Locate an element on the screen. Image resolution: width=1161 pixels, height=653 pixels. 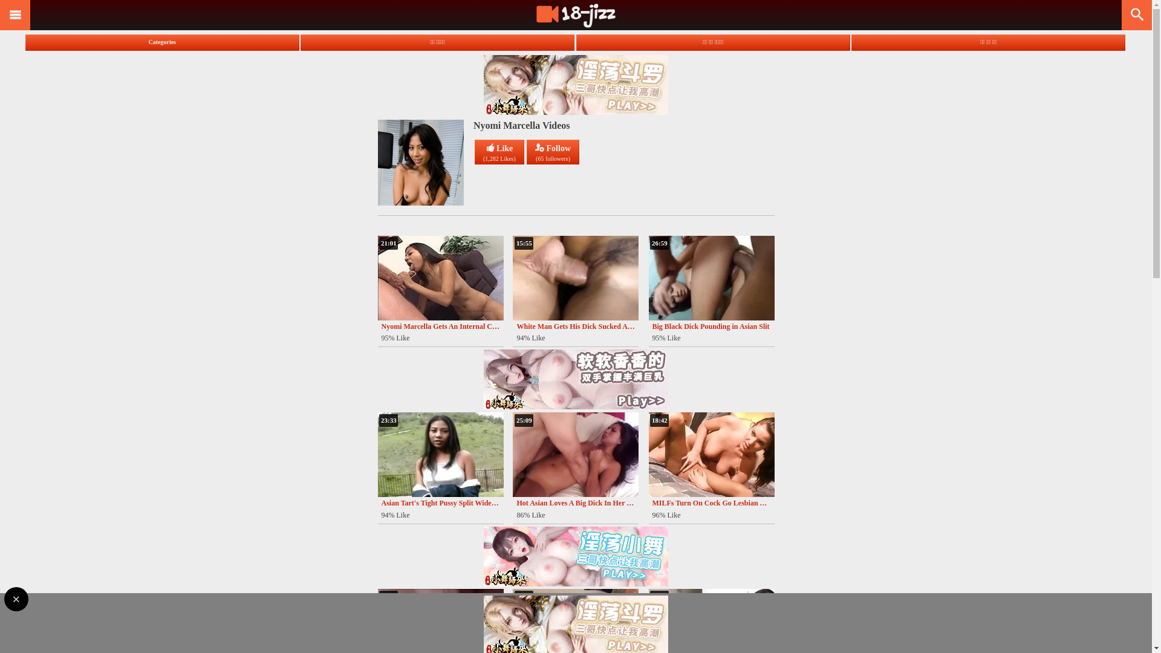
Asian Tart's Tight Pussy Split Wide Open is located at coordinates (440, 503).